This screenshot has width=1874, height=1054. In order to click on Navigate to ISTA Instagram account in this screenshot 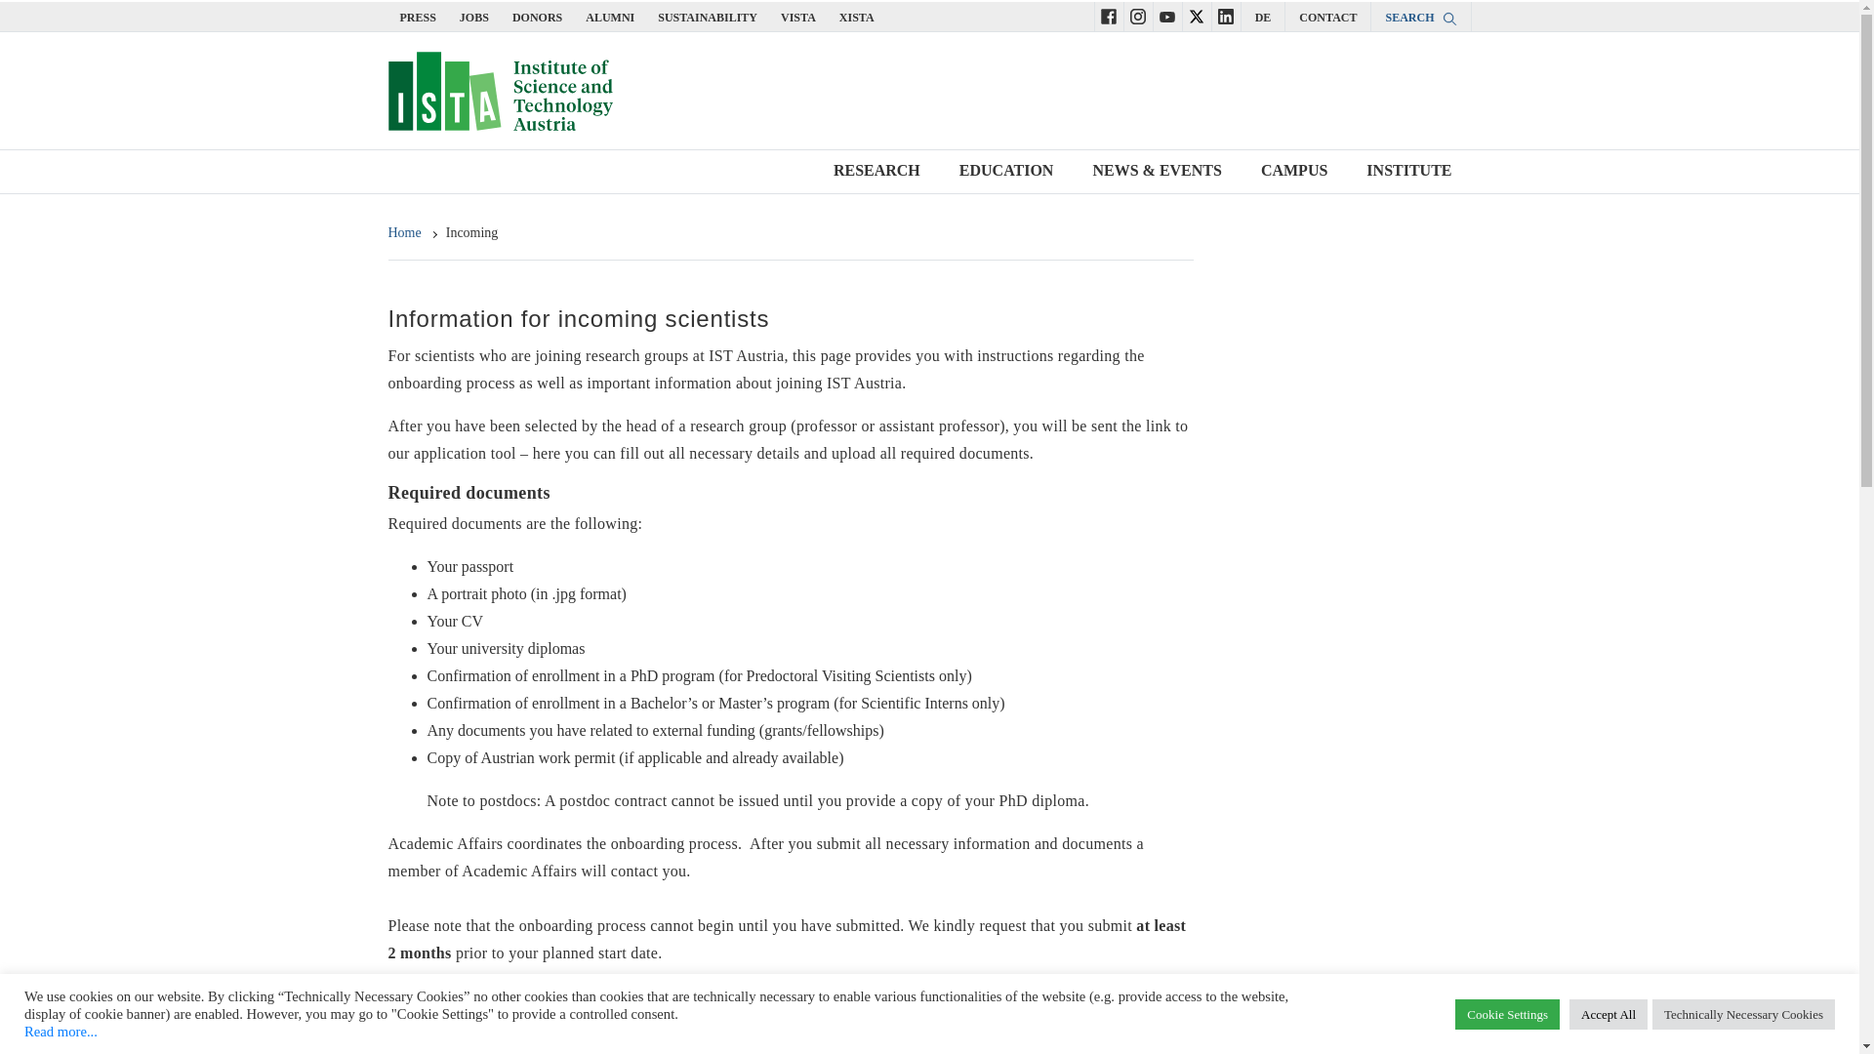, I will do `click(1137, 16)`.